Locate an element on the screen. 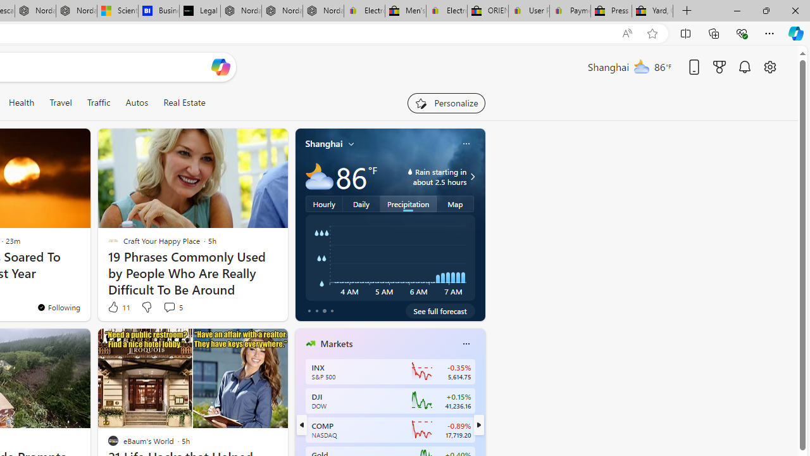 The image size is (810, 456). water-drop-icon is located at coordinates (410, 171).